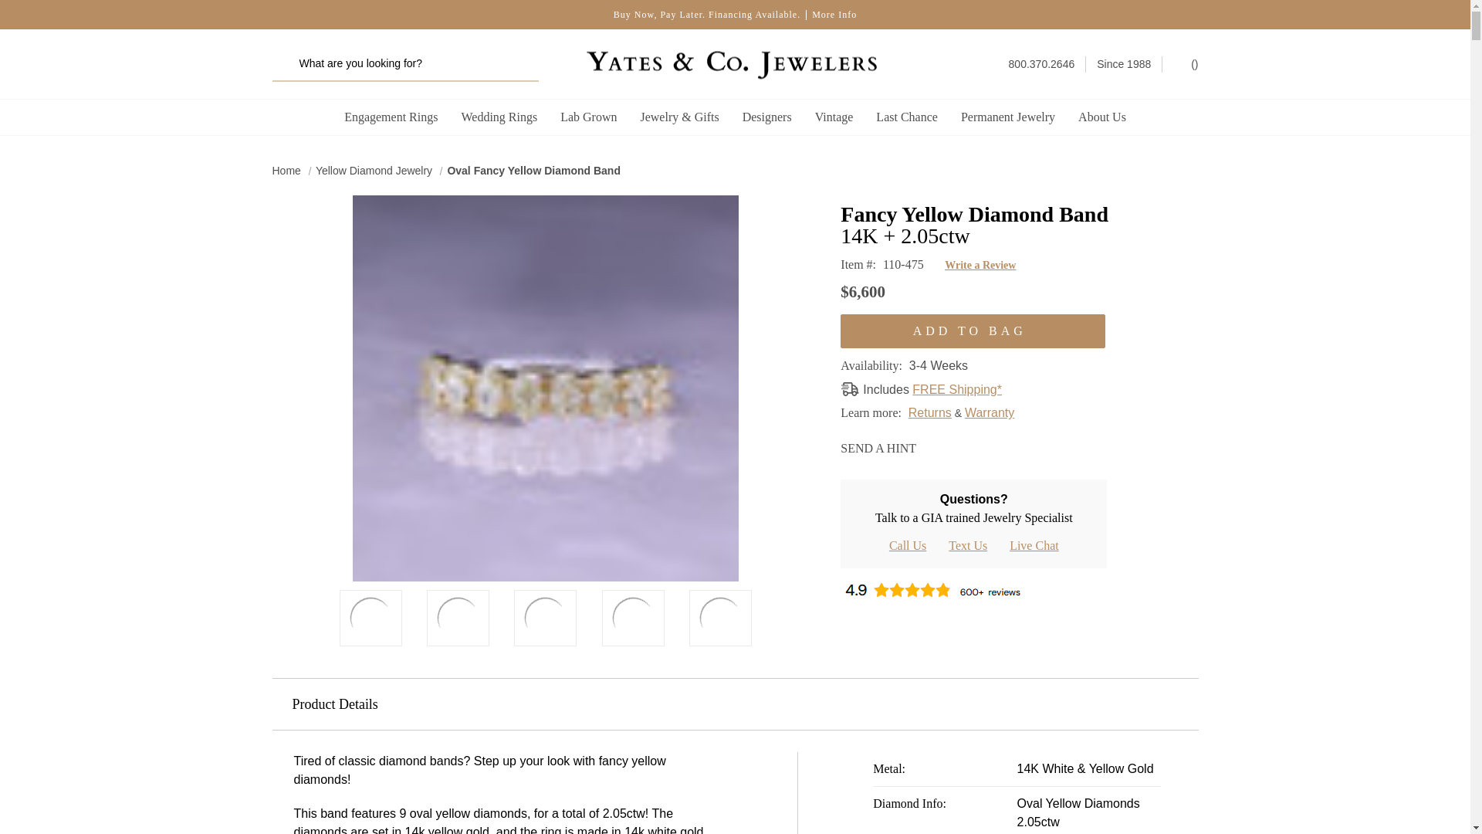 The width and height of the screenshot is (1482, 834). What do you see at coordinates (834, 14) in the screenshot?
I see `More Info` at bounding box center [834, 14].